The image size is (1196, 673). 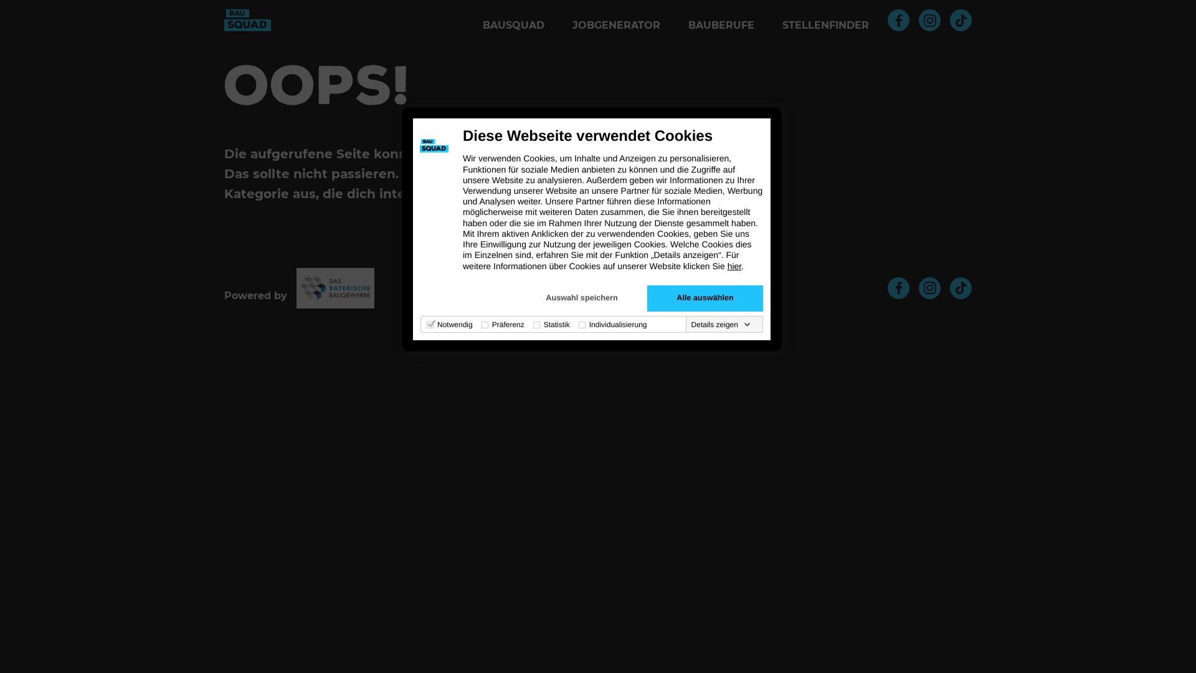 I want to click on Details zeigen, so click(x=721, y=325).